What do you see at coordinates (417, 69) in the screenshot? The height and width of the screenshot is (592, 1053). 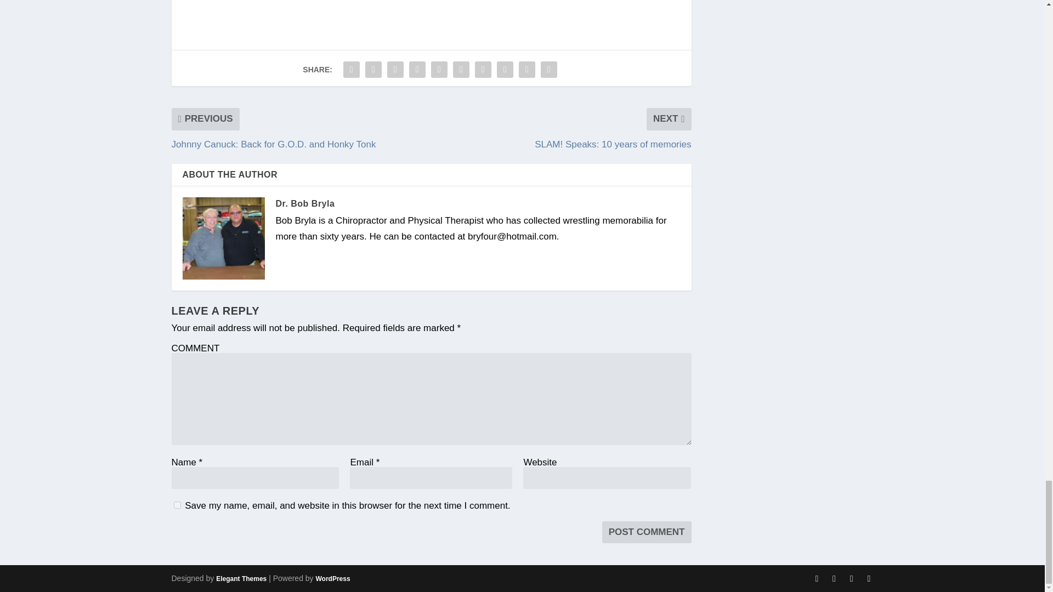 I see `Share "PWHF announces 2007 induction class" via Tumblr` at bounding box center [417, 69].